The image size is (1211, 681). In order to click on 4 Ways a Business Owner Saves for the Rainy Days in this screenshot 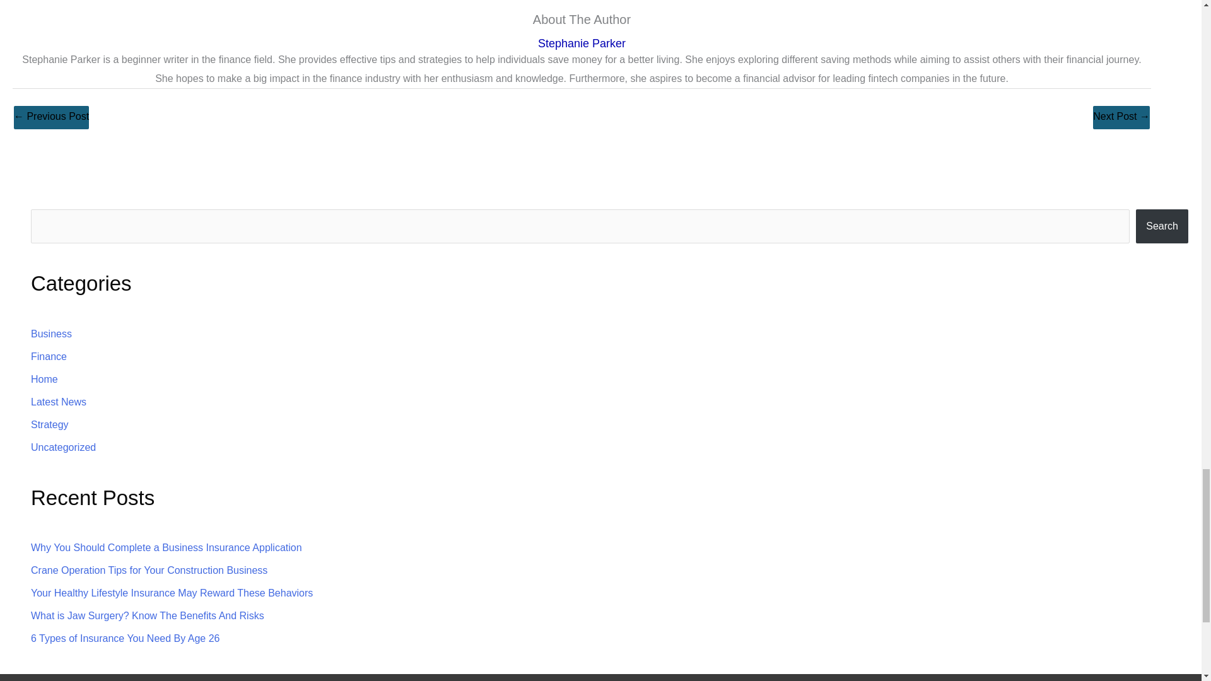, I will do `click(1121, 117)`.